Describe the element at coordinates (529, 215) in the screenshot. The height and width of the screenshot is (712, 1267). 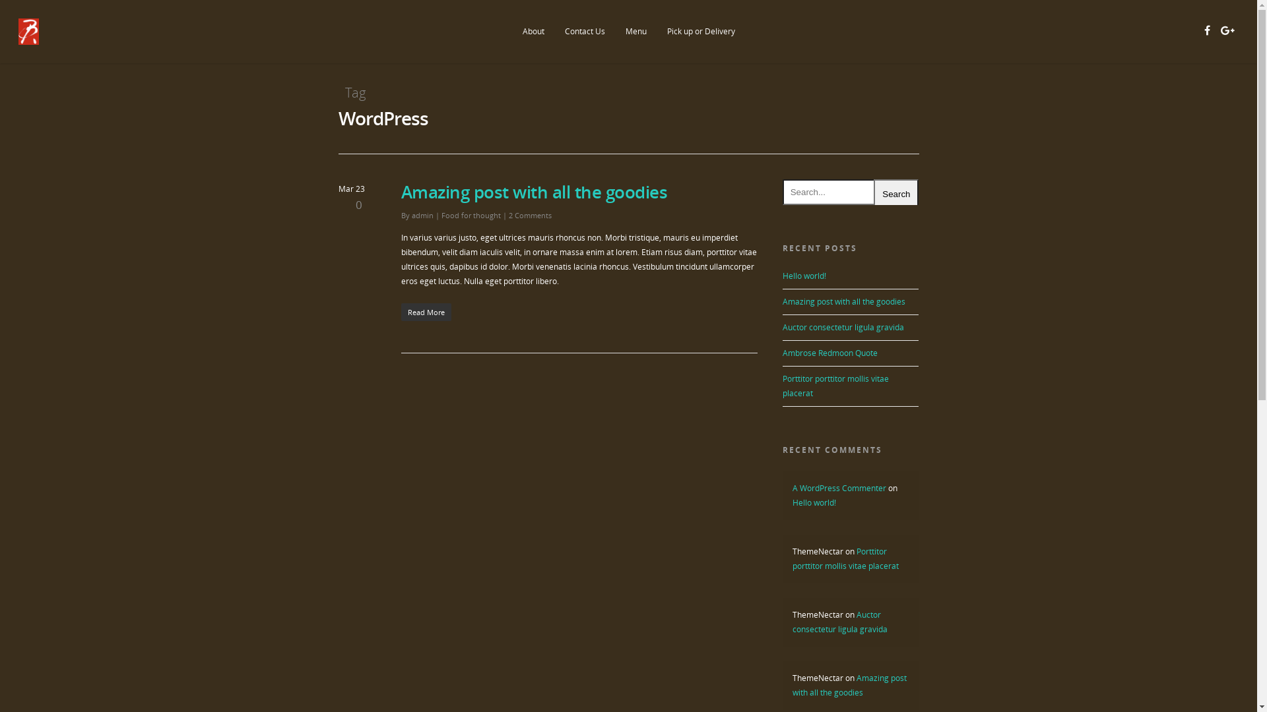
I see `2 Comments` at that location.